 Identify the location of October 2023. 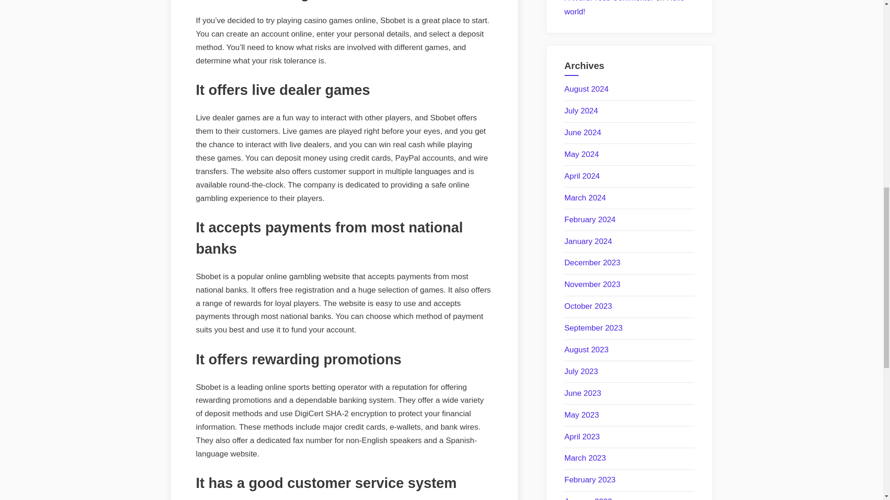
(588, 306).